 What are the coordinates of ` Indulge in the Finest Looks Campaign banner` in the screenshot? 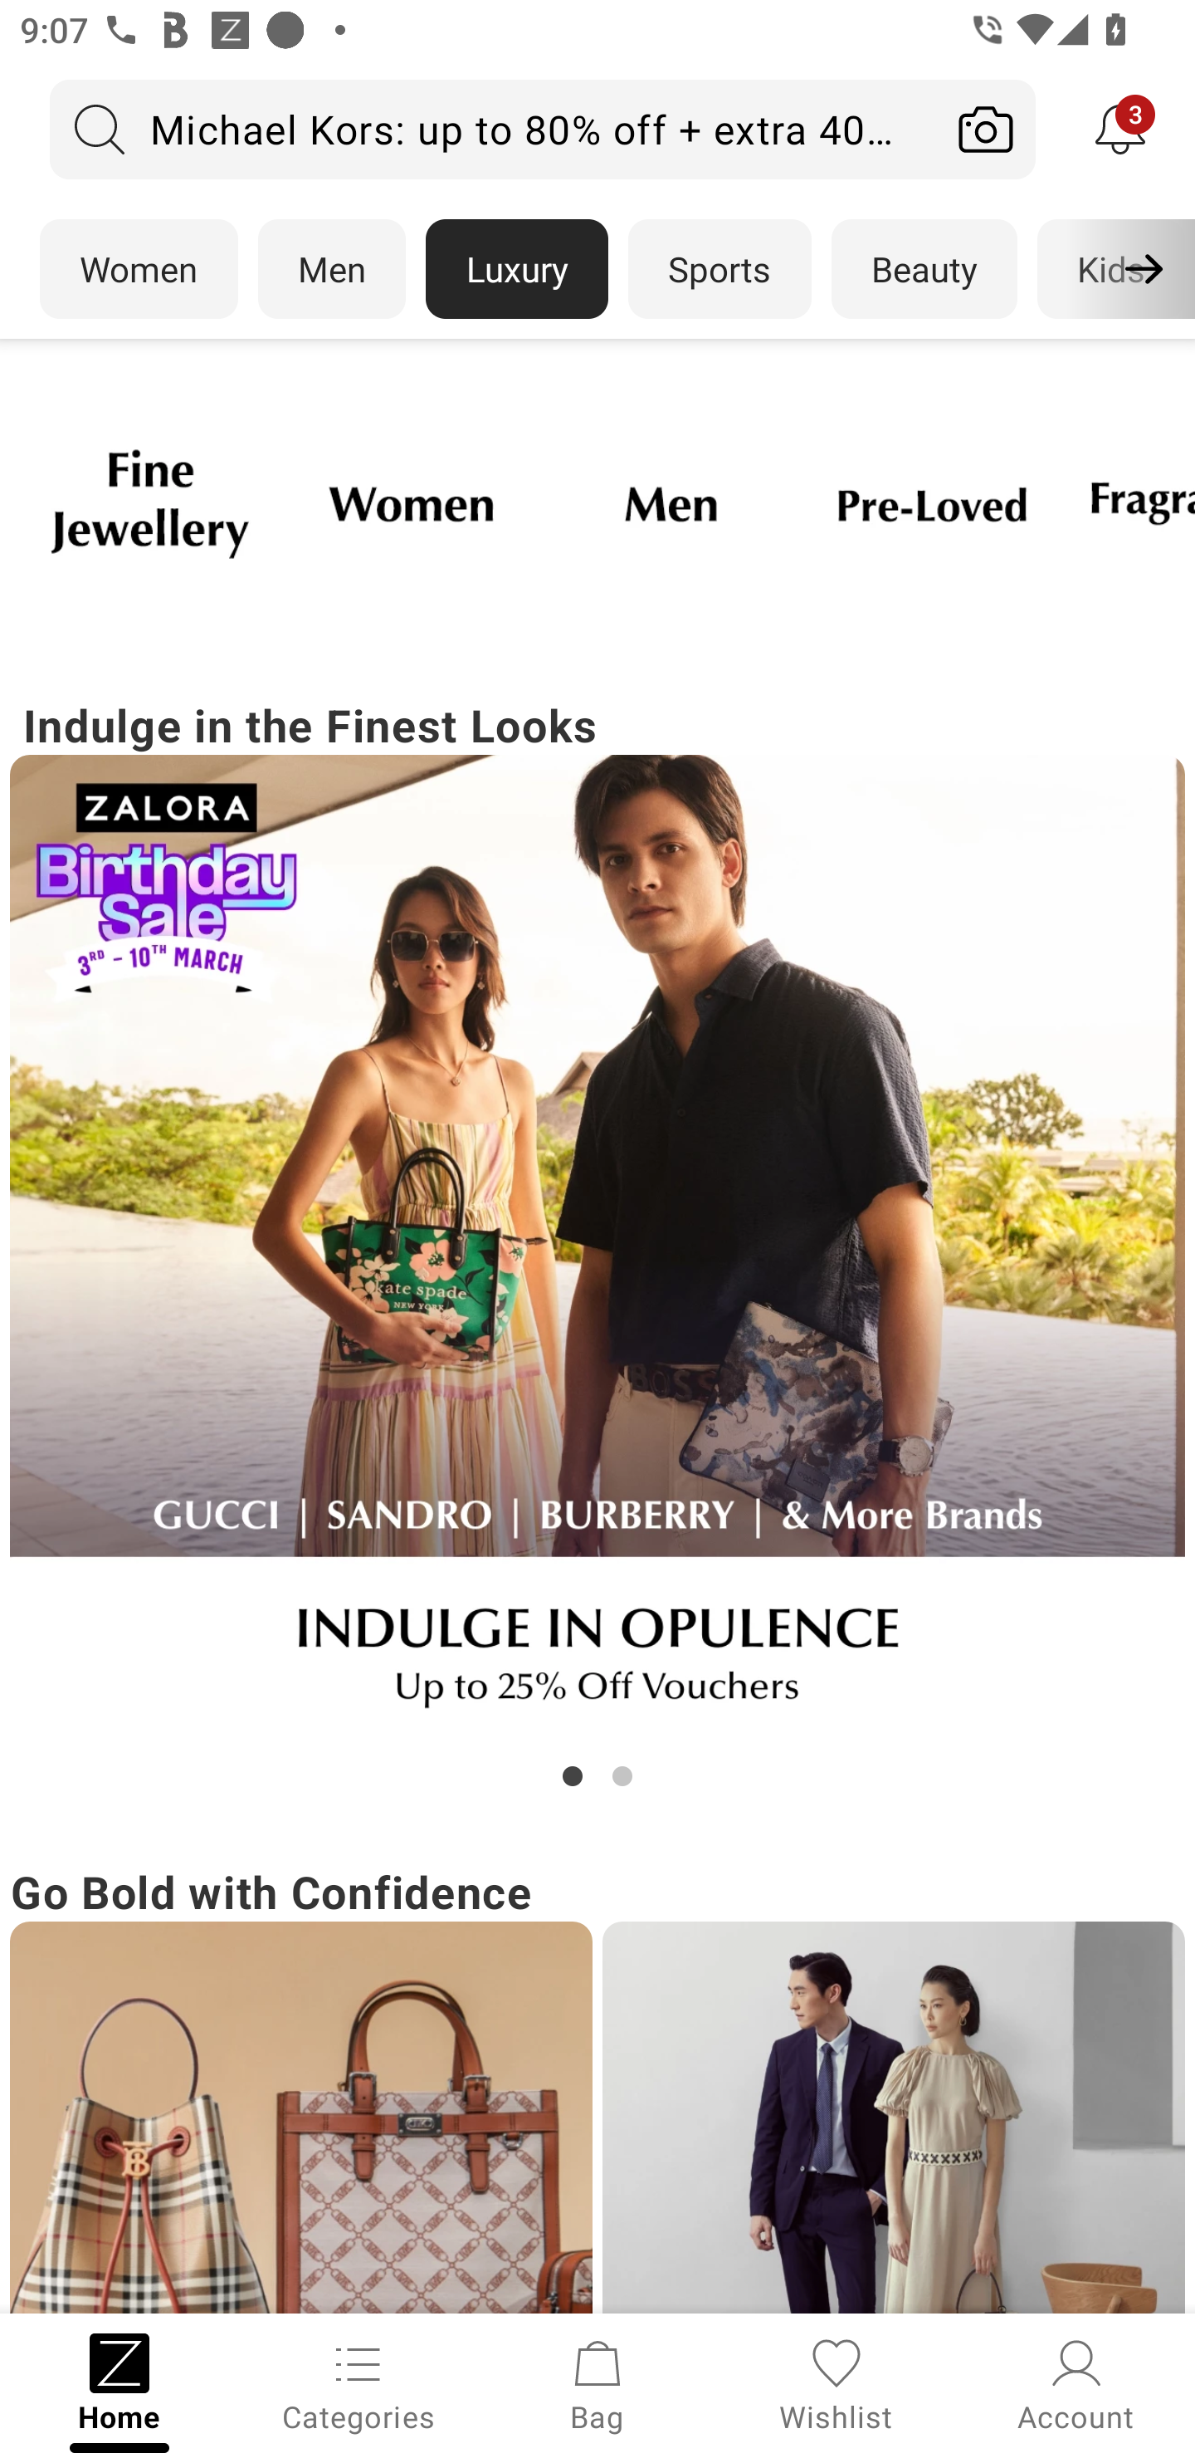 It's located at (597, 1242).